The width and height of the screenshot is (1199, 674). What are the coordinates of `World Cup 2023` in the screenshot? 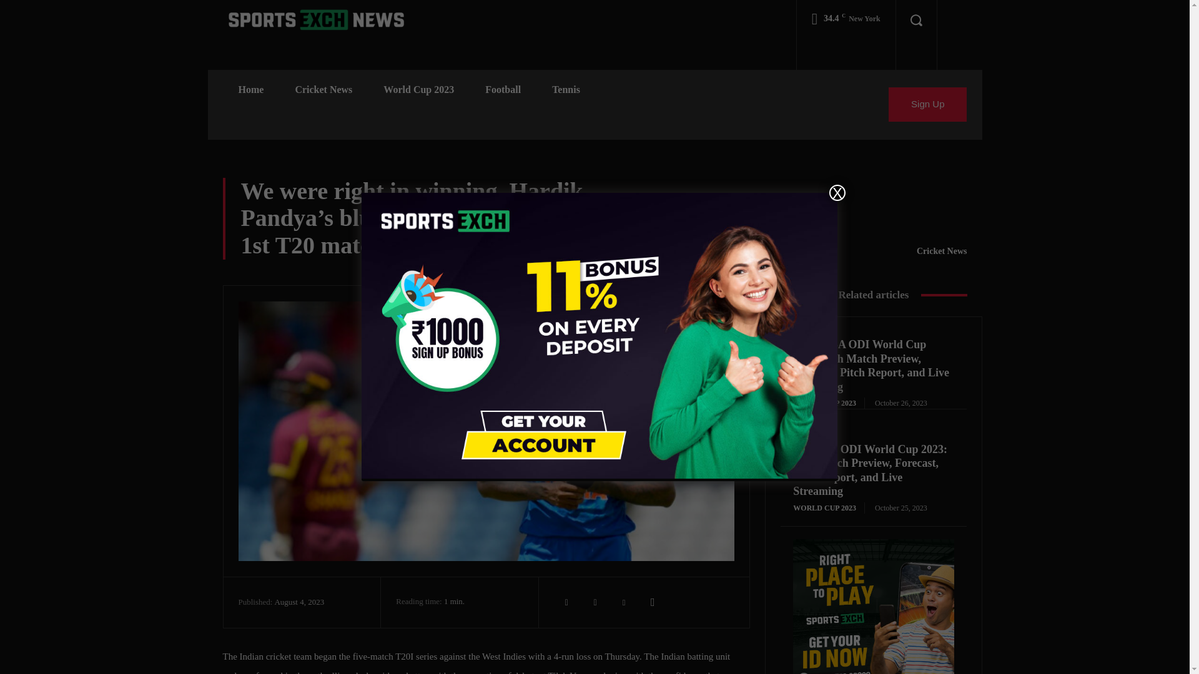 It's located at (418, 90).